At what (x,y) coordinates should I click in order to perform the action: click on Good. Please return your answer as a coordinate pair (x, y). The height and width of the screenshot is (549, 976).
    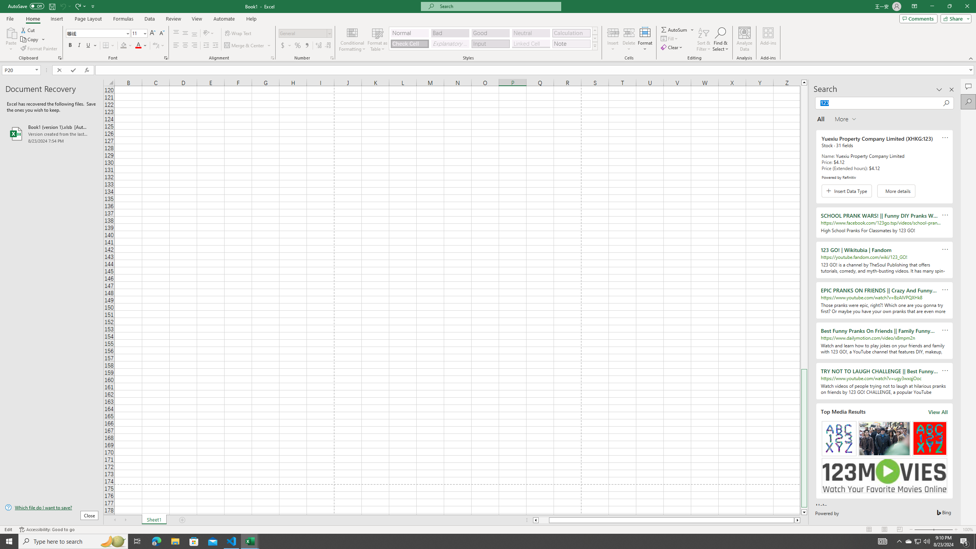
    Looking at the image, I should click on (490, 33).